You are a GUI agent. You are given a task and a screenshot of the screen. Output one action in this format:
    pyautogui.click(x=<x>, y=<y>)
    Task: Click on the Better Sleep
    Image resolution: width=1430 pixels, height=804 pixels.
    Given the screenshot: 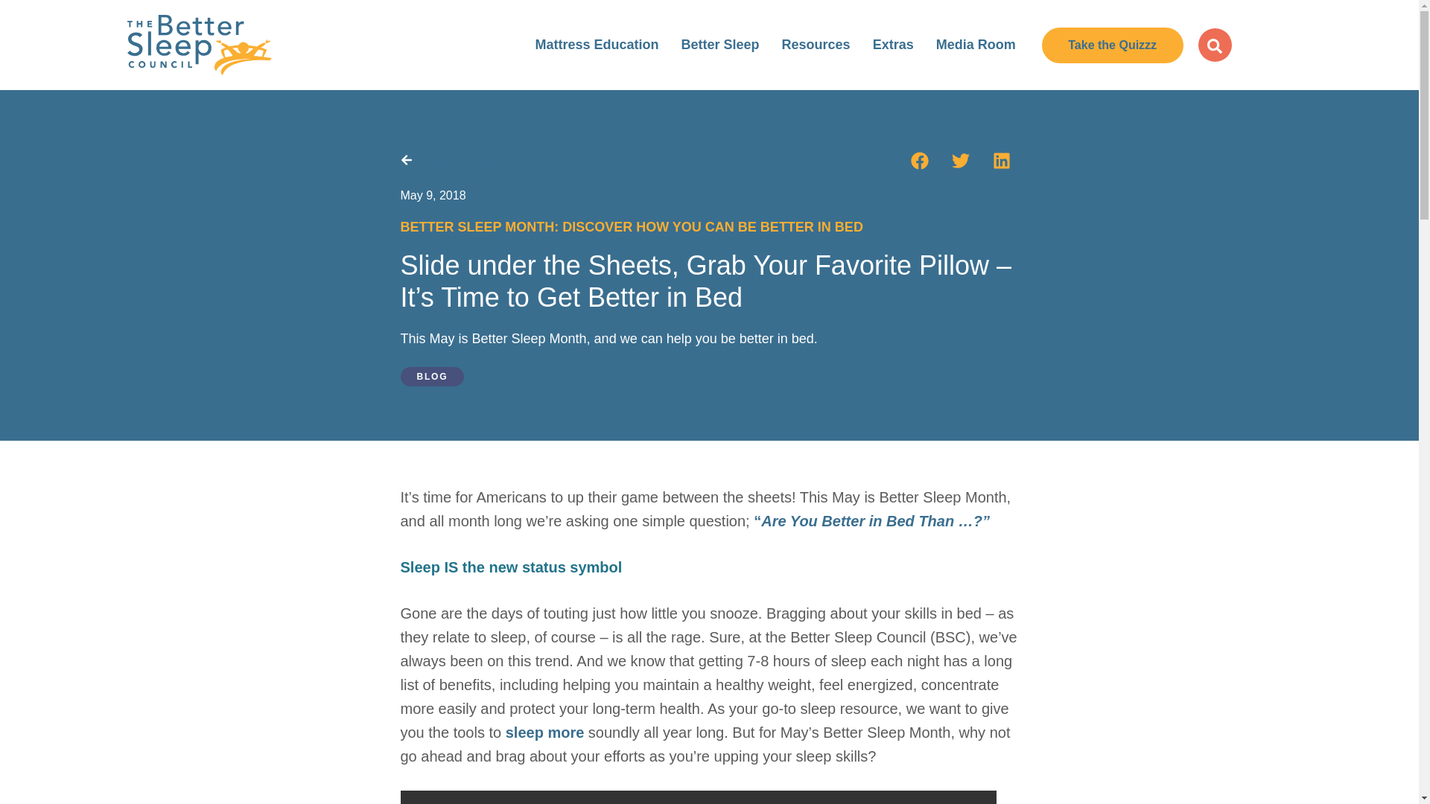 What is the action you would take?
    pyautogui.click(x=720, y=45)
    